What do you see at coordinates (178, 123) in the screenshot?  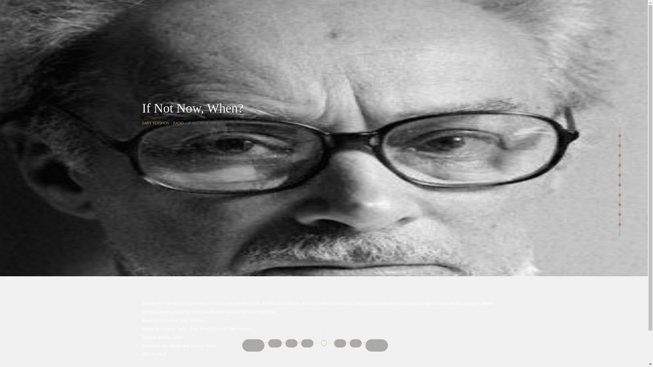 I see `RADIO` at bounding box center [178, 123].